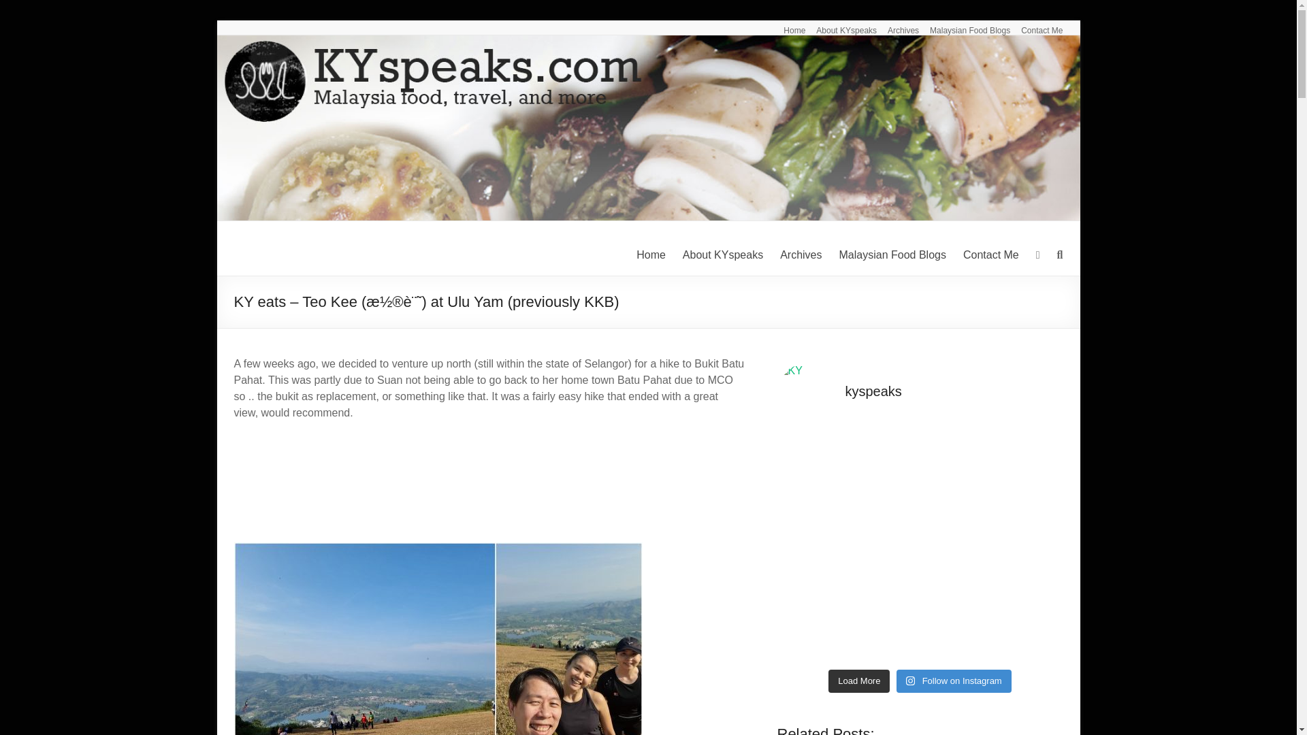  What do you see at coordinates (287, 249) in the screenshot?
I see `KYspeaks` at bounding box center [287, 249].